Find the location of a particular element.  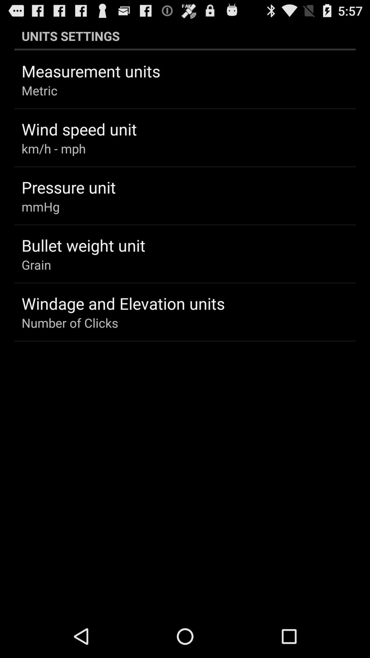

press km/h - mph is located at coordinates (53, 148).